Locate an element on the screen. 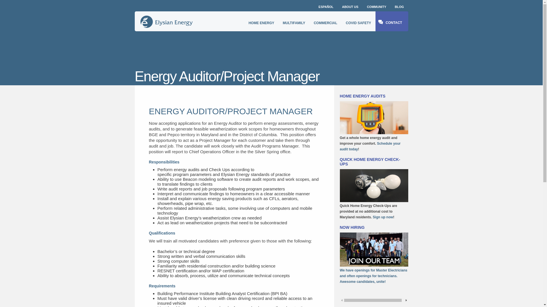 This screenshot has height=307, width=547. Energy Audits is located at coordinates (370, 146).